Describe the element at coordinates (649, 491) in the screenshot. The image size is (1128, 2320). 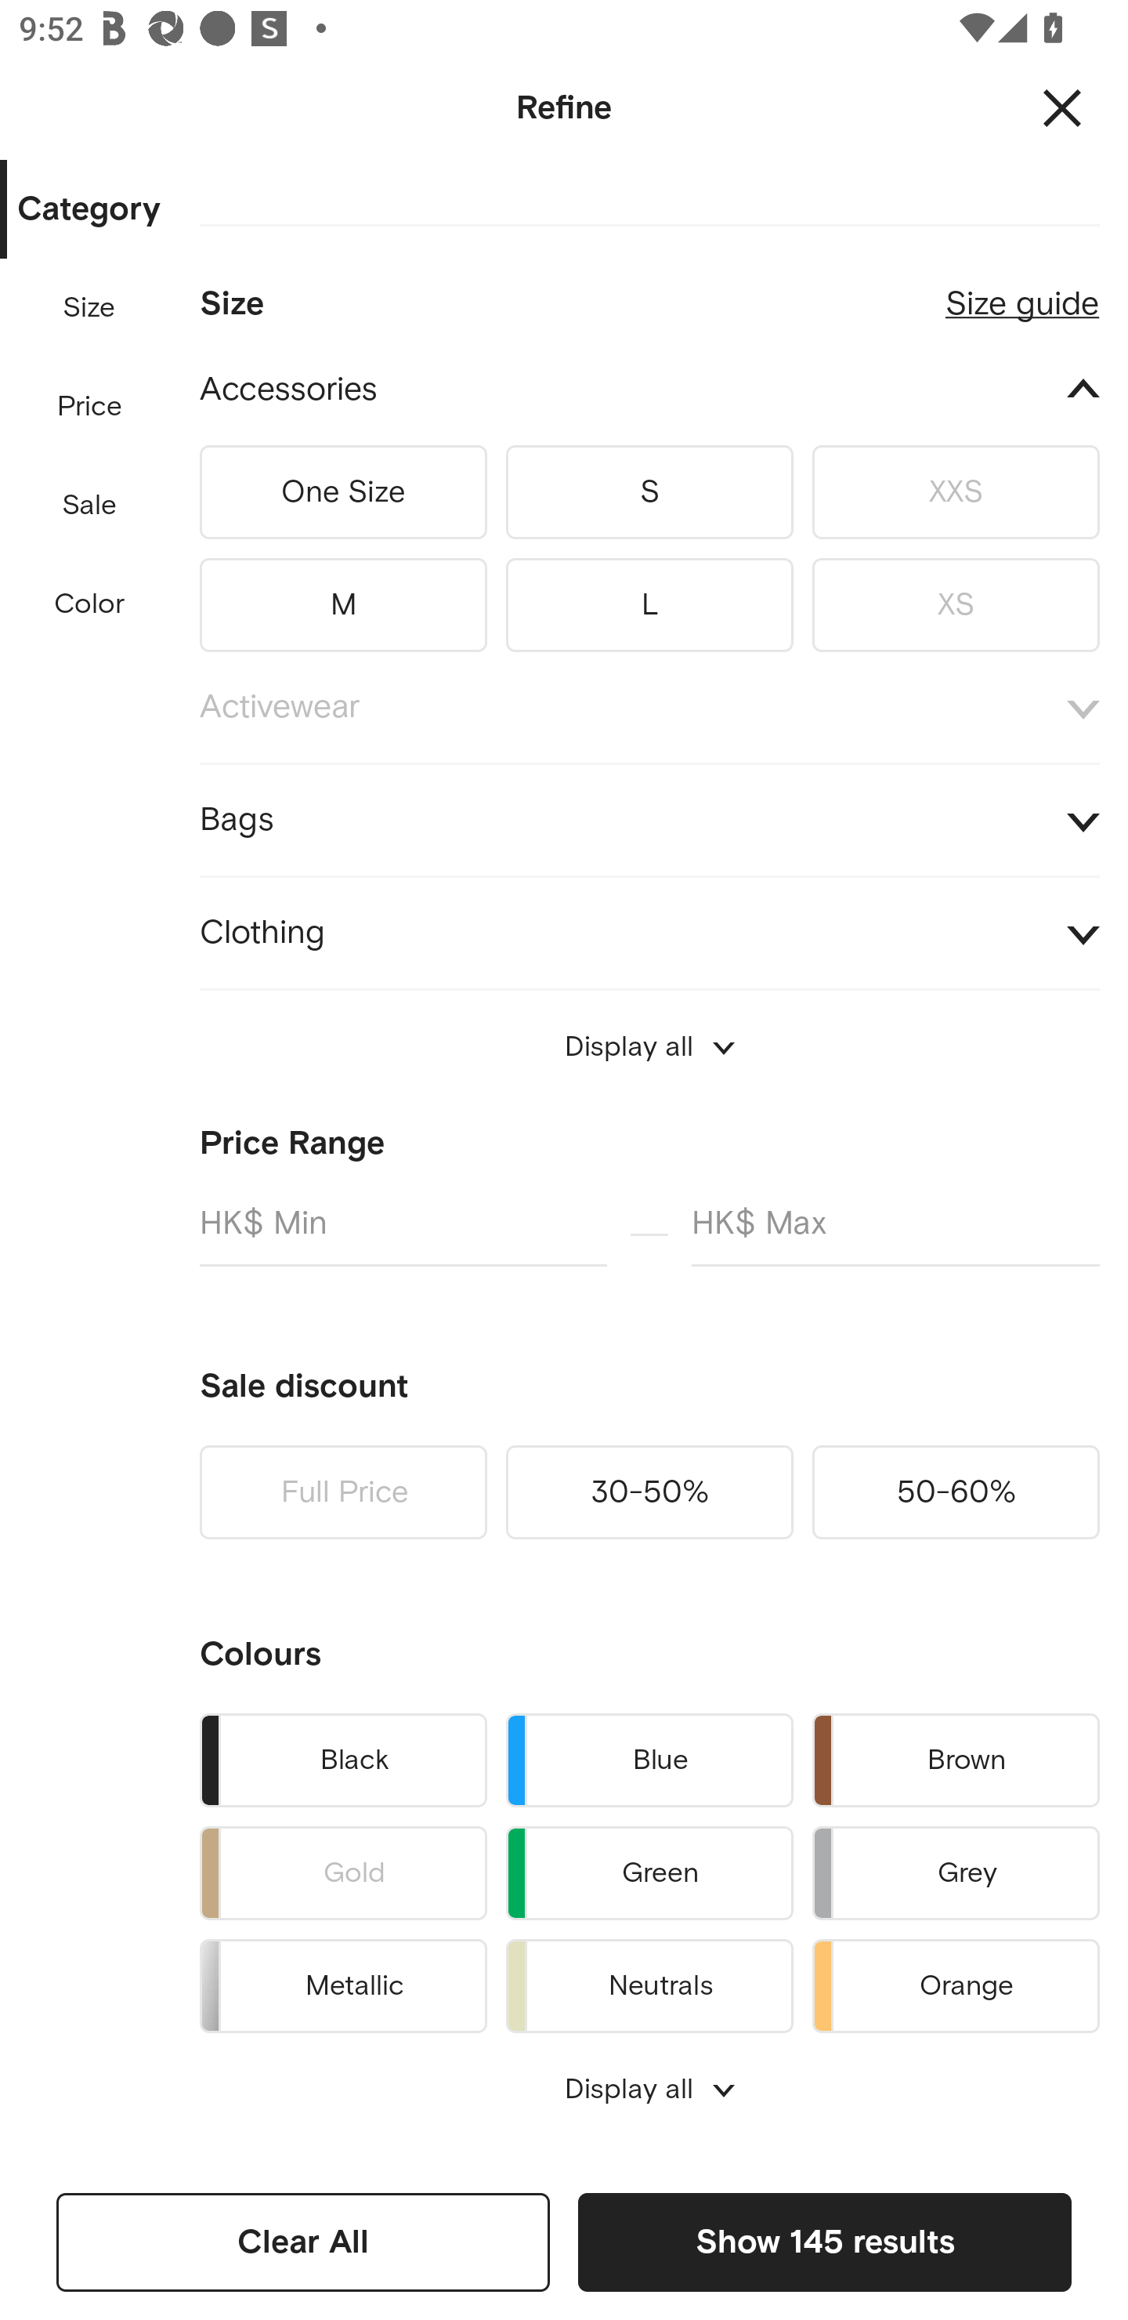
I see `S` at that location.